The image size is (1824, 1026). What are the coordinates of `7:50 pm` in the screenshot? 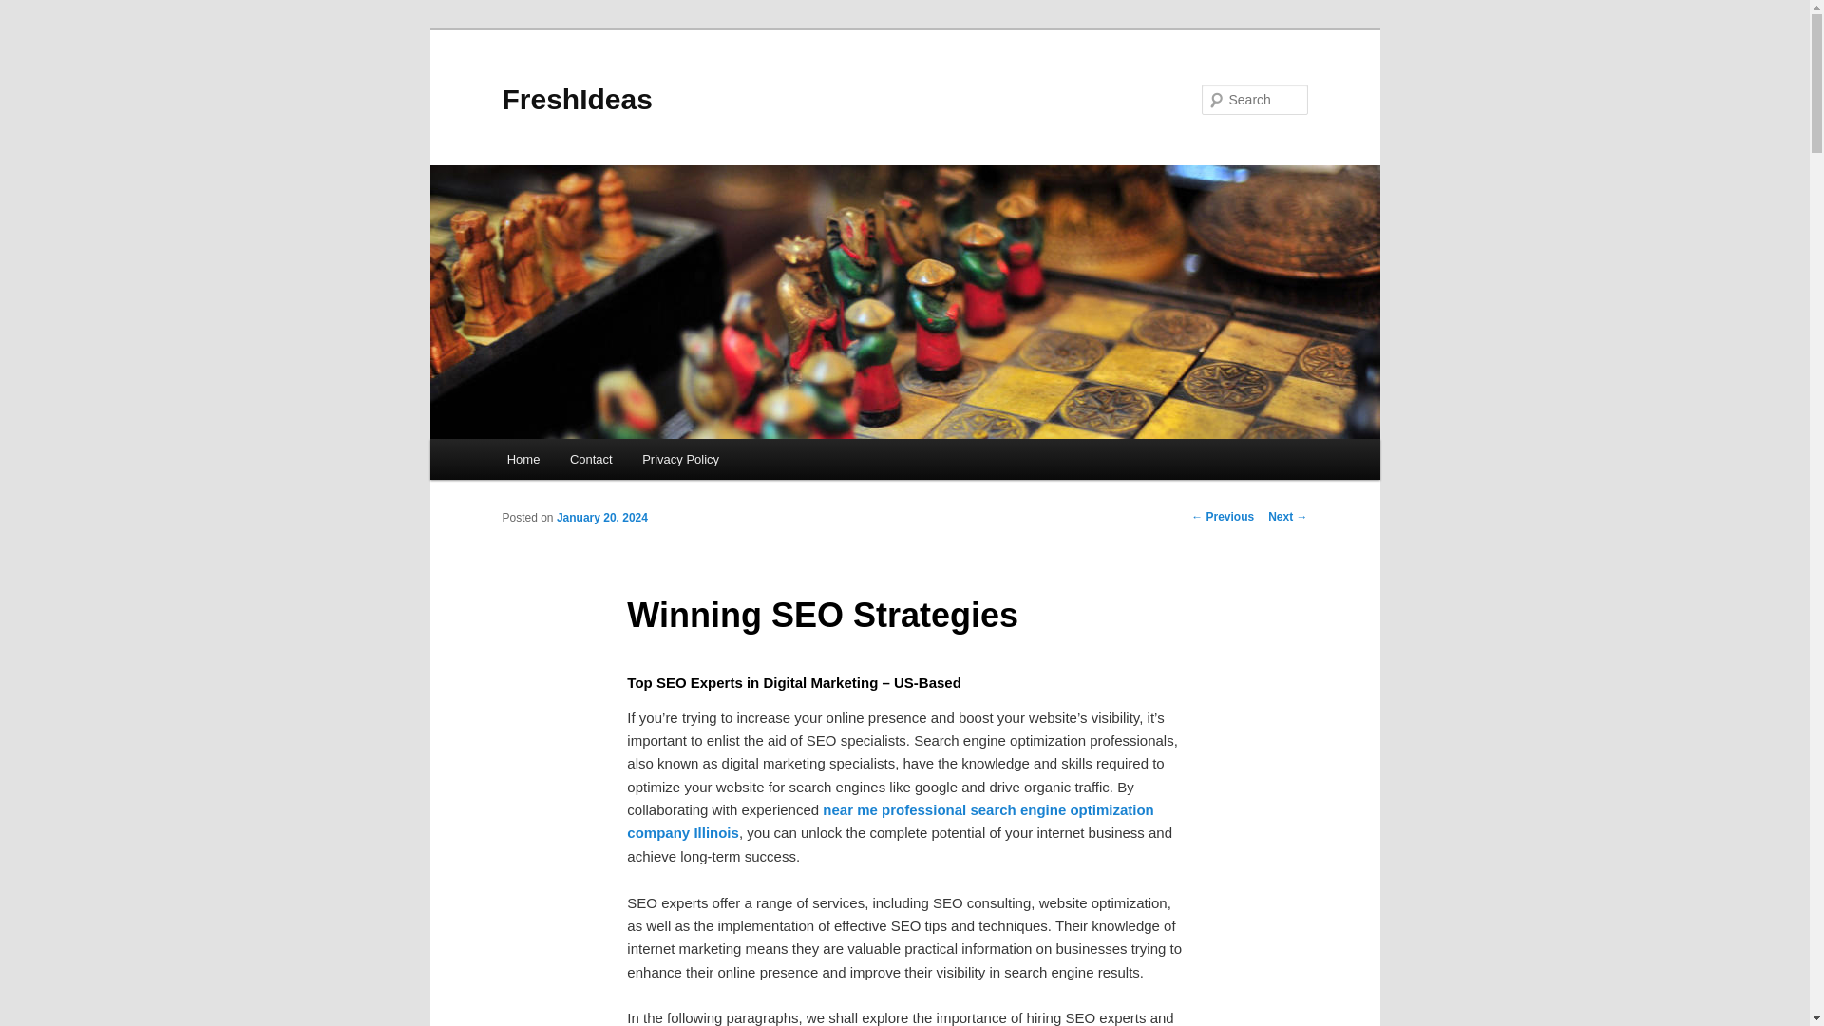 It's located at (601, 517).